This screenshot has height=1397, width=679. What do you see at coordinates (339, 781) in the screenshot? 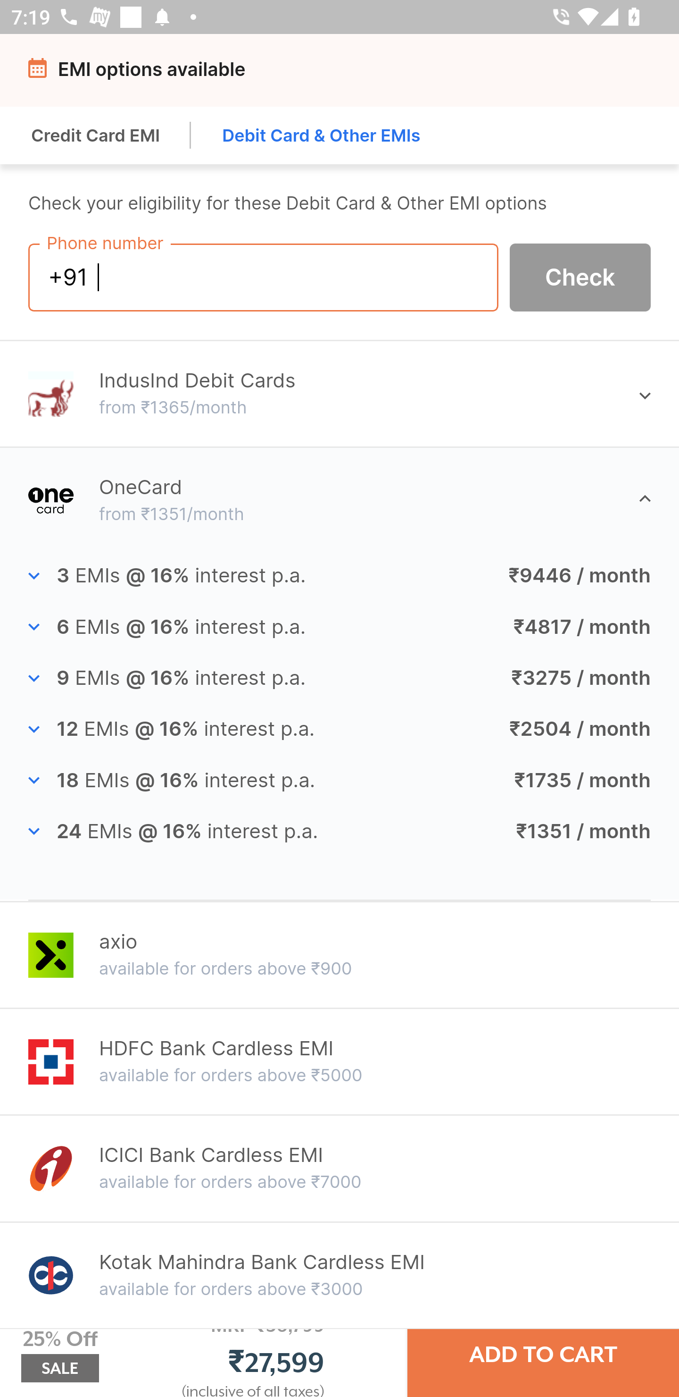
I see `18 EMIs @ 16% interest p.a. ₹1735 / month` at bounding box center [339, 781].